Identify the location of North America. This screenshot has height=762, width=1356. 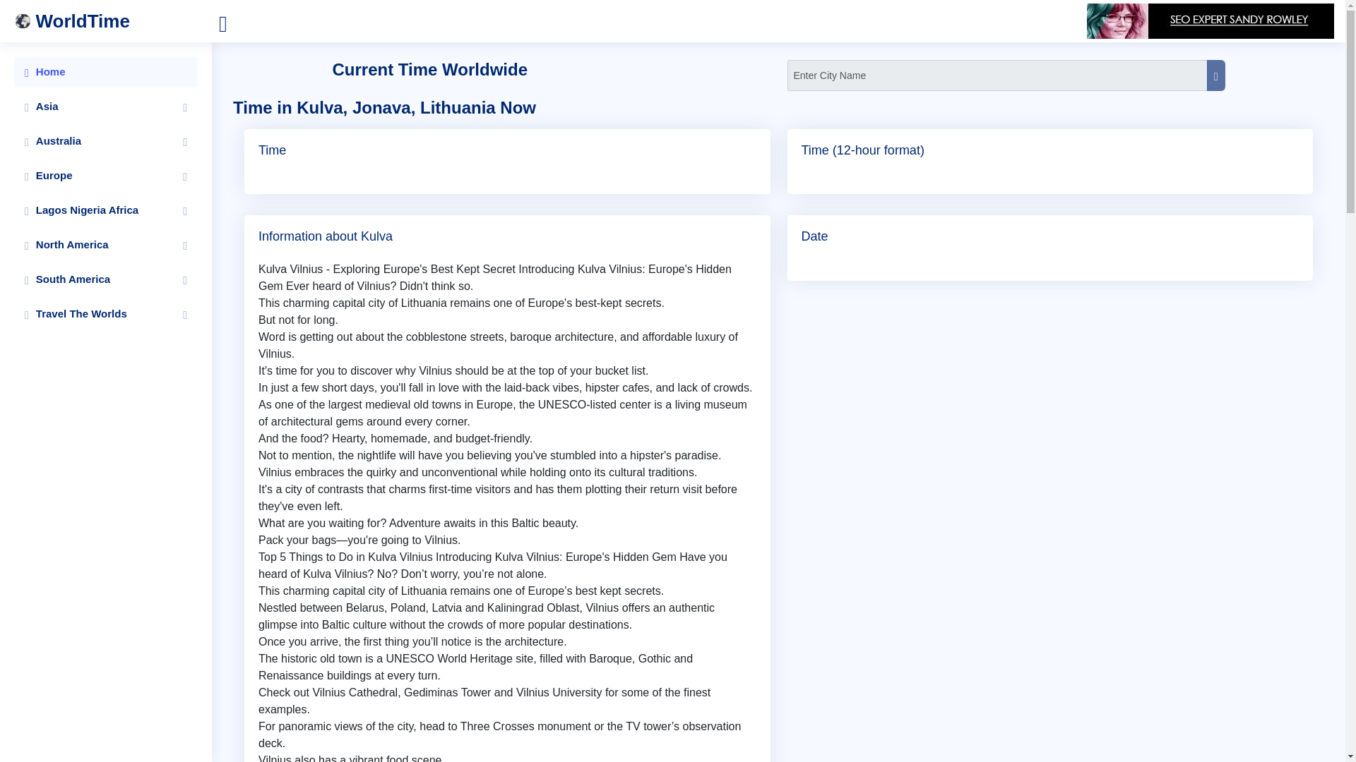
(106, 245).